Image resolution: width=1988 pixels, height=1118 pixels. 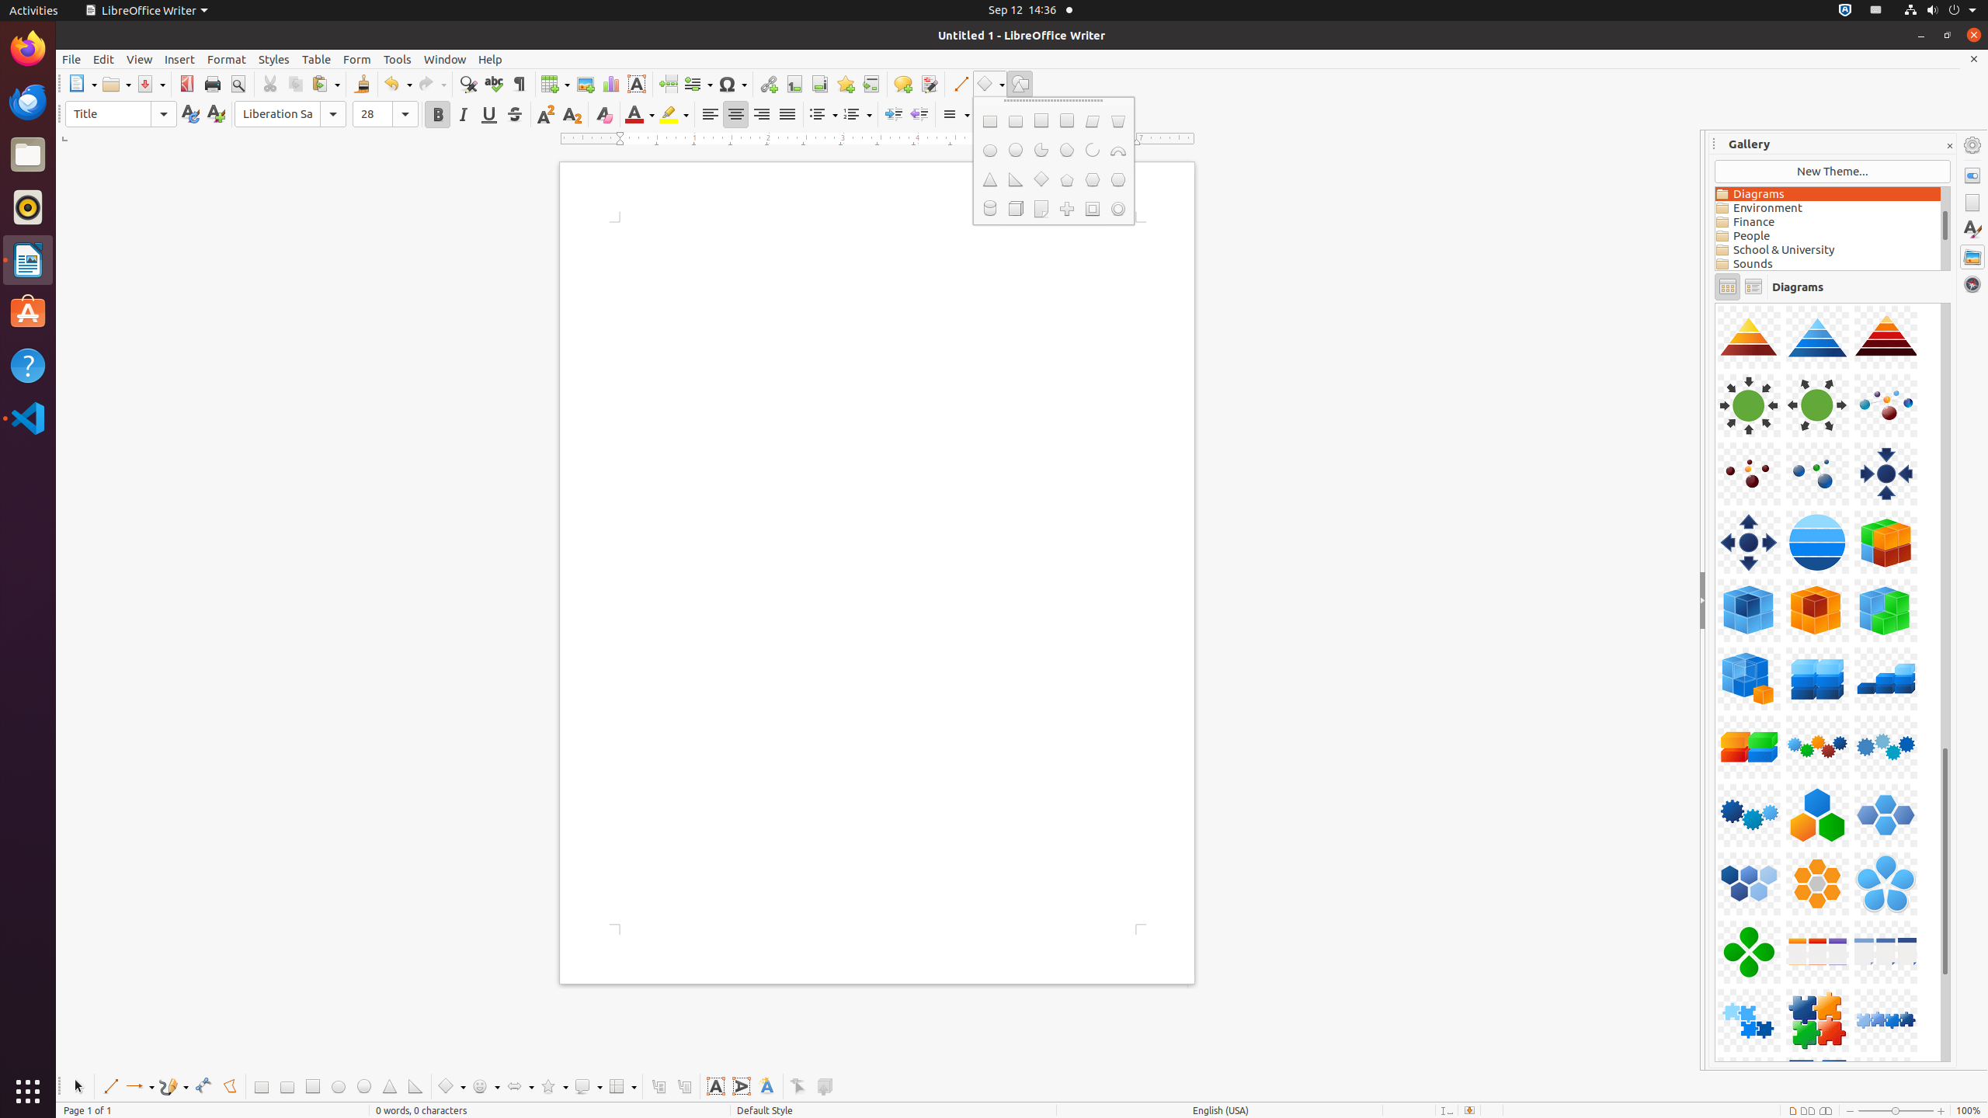 What do you see at coordinates (274, 59) in the screenshot?
I see `Styles` at bounding box center [274, 59].